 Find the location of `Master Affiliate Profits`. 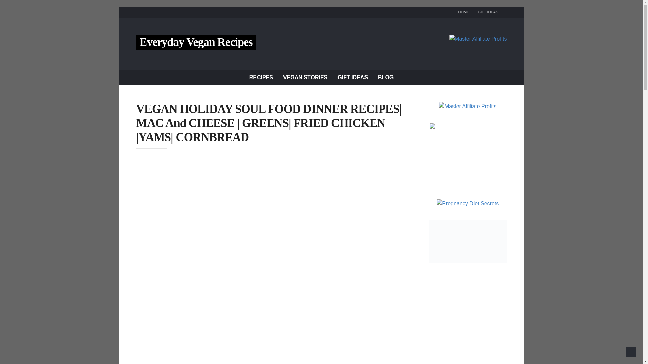

Master Affiliate Profits is located at coordinates (478, 38).